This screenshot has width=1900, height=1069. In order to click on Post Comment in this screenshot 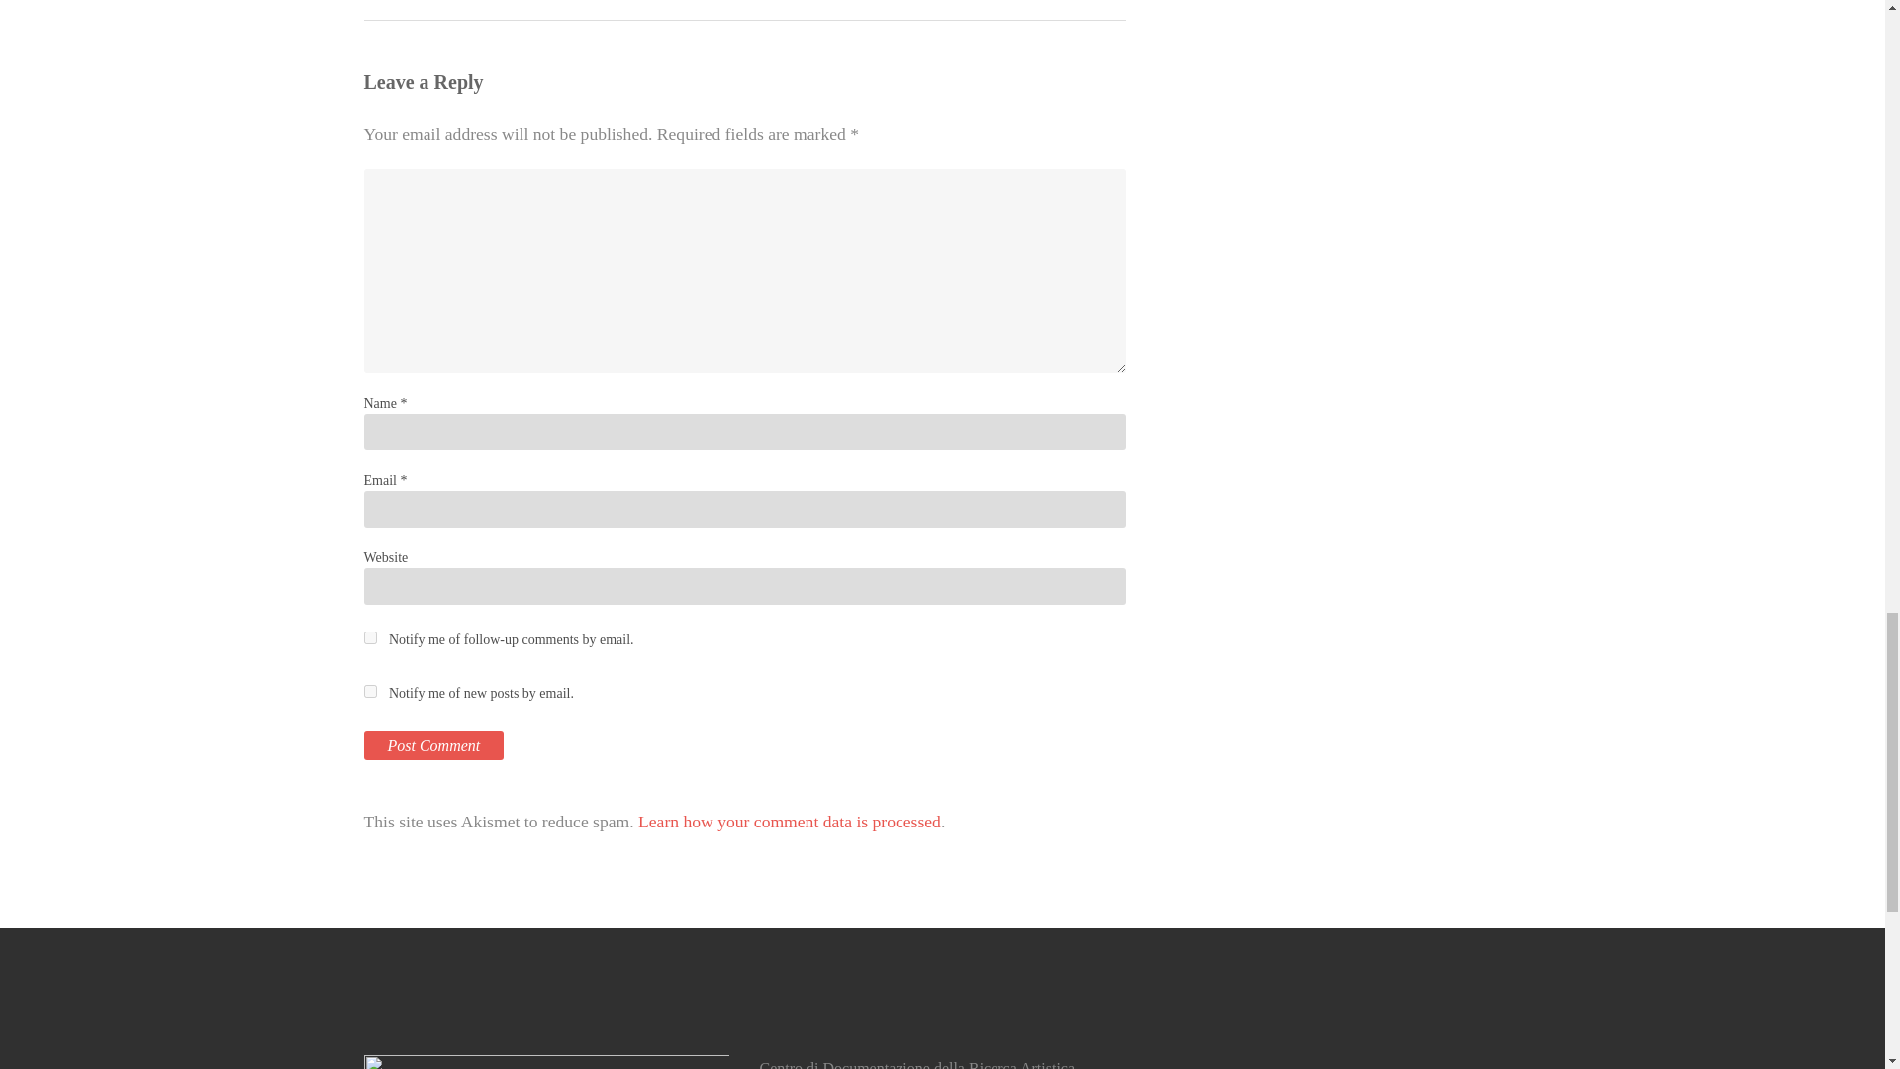, I will do `click(434, 744)`.